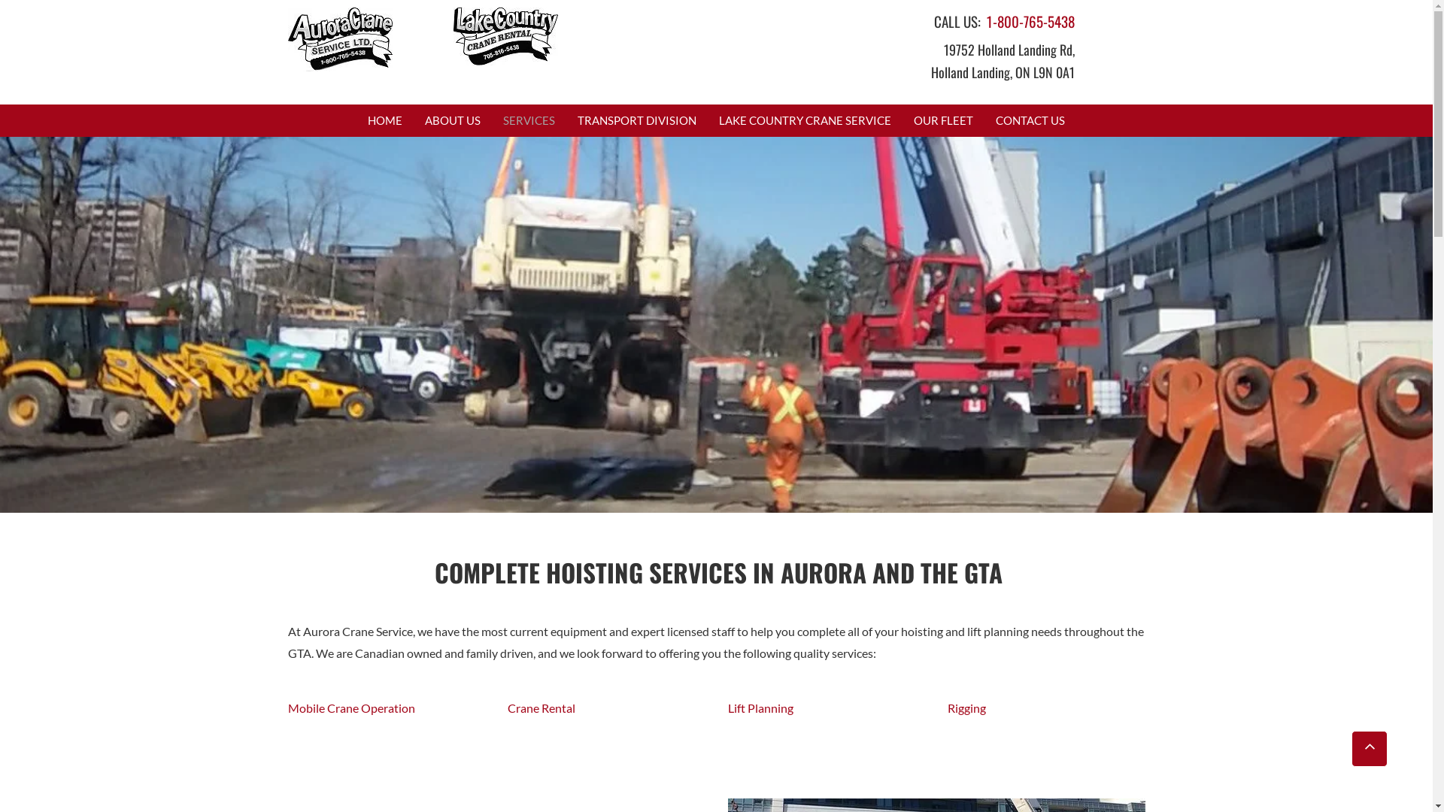 The width and height of the screenshot is (1444, 812). I want to click on Rigging, so click(967, 708).